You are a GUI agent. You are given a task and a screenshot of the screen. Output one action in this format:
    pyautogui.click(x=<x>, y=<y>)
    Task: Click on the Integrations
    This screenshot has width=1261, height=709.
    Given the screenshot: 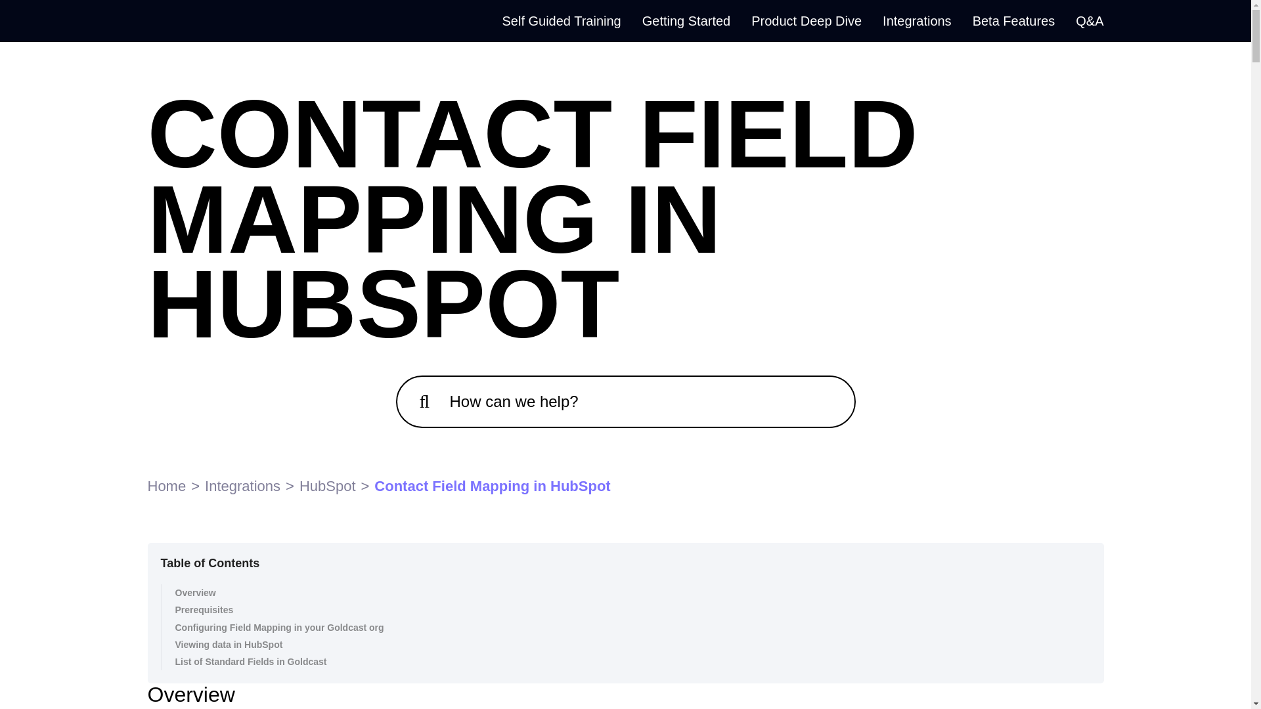 What is the action you would take?
    pyautogui.click(x=917, y=21)
    